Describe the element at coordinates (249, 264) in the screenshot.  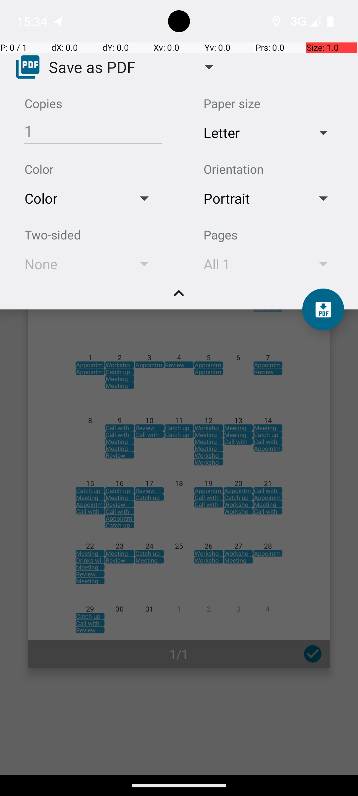
I see `All 1` at that location.